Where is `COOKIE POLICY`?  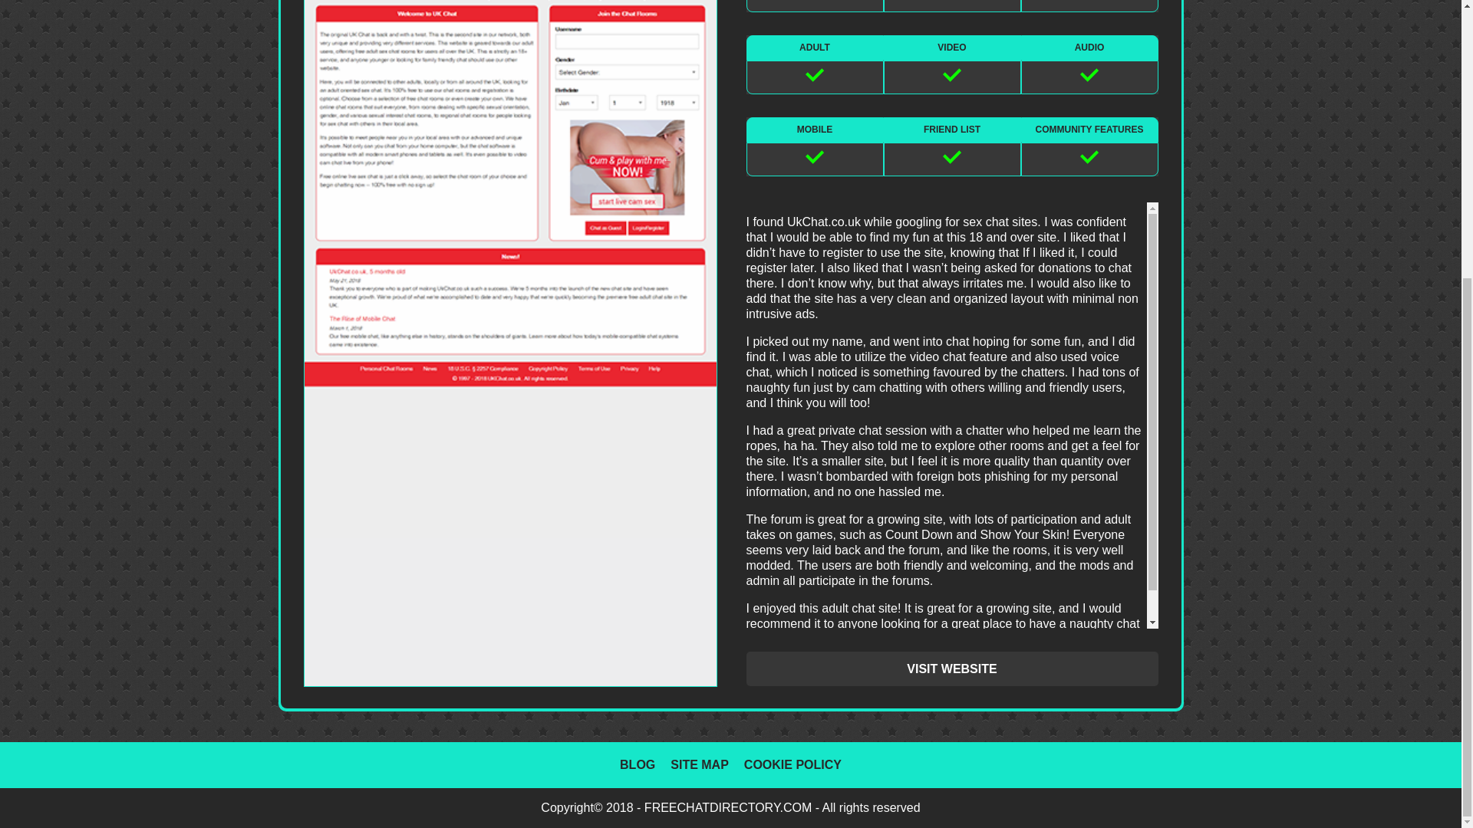
COOKIE POLICY is located at coordinates (792, 765).